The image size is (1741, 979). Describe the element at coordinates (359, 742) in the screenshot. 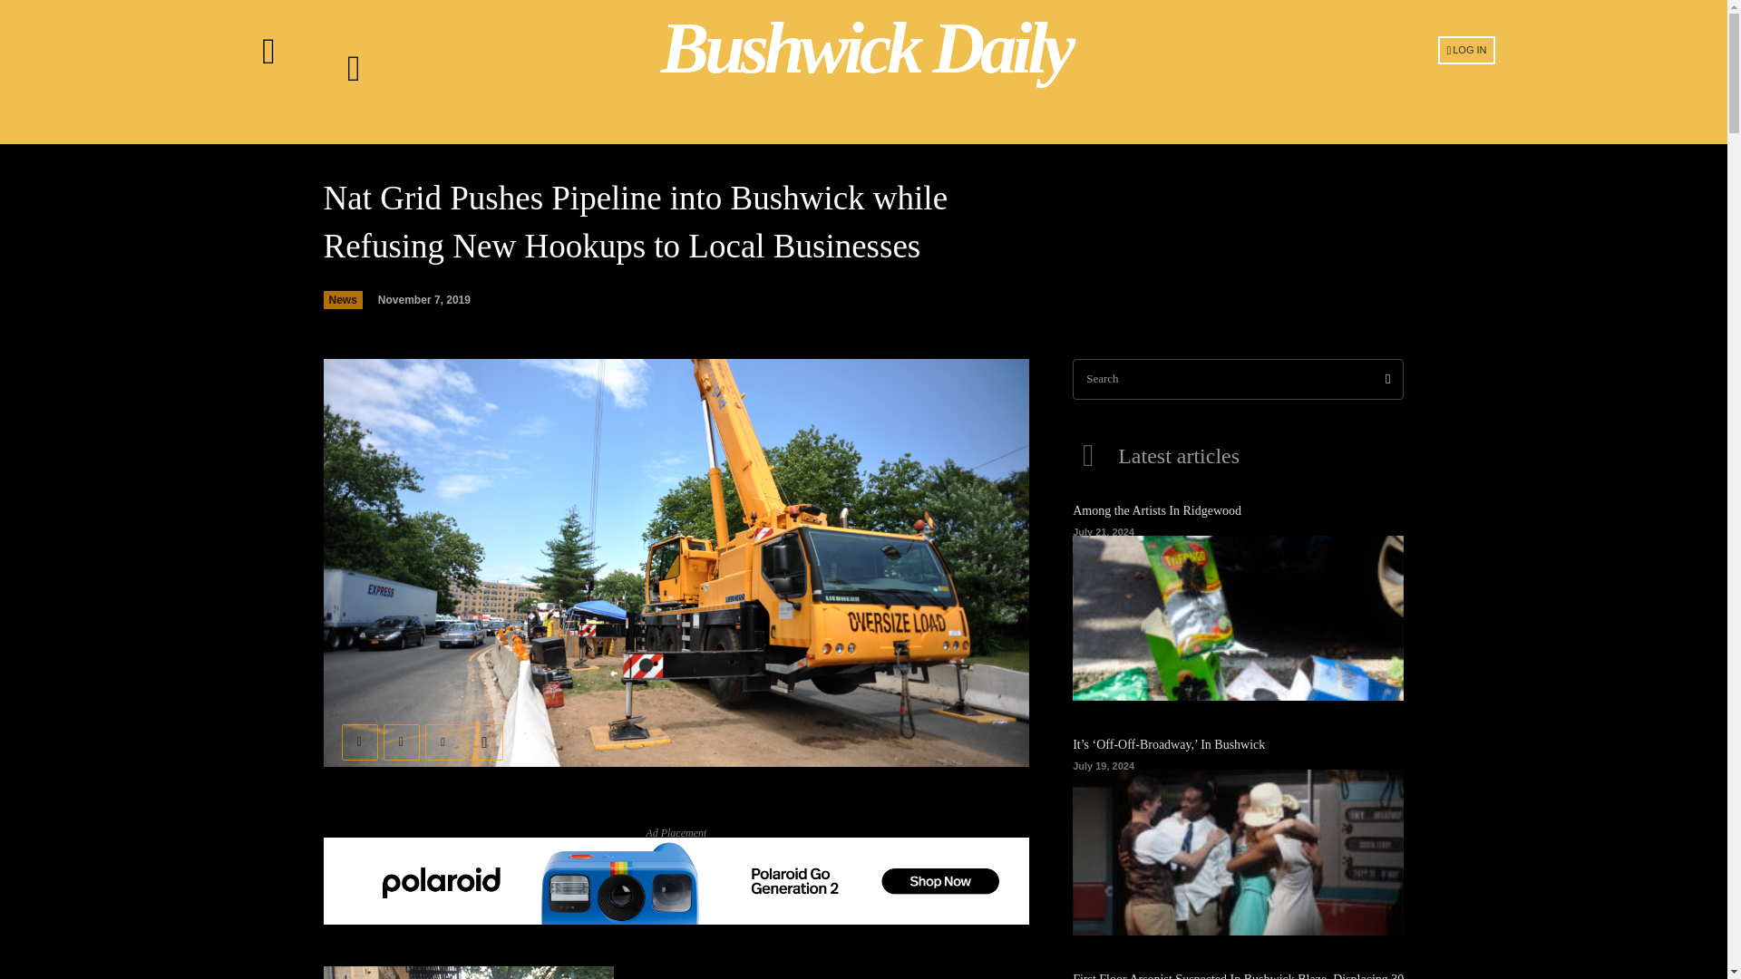

I see `Facebook` at that location.